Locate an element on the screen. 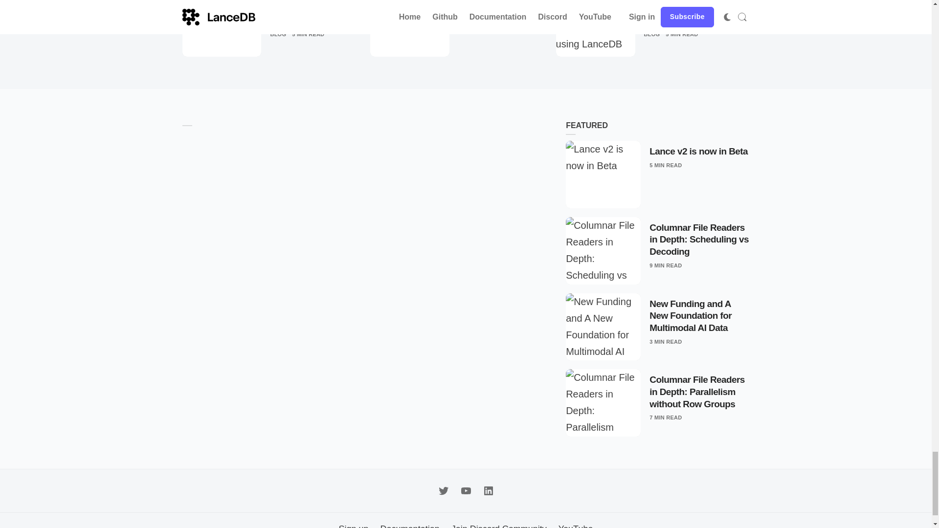  BLOG is located at coordinates (278, 34).